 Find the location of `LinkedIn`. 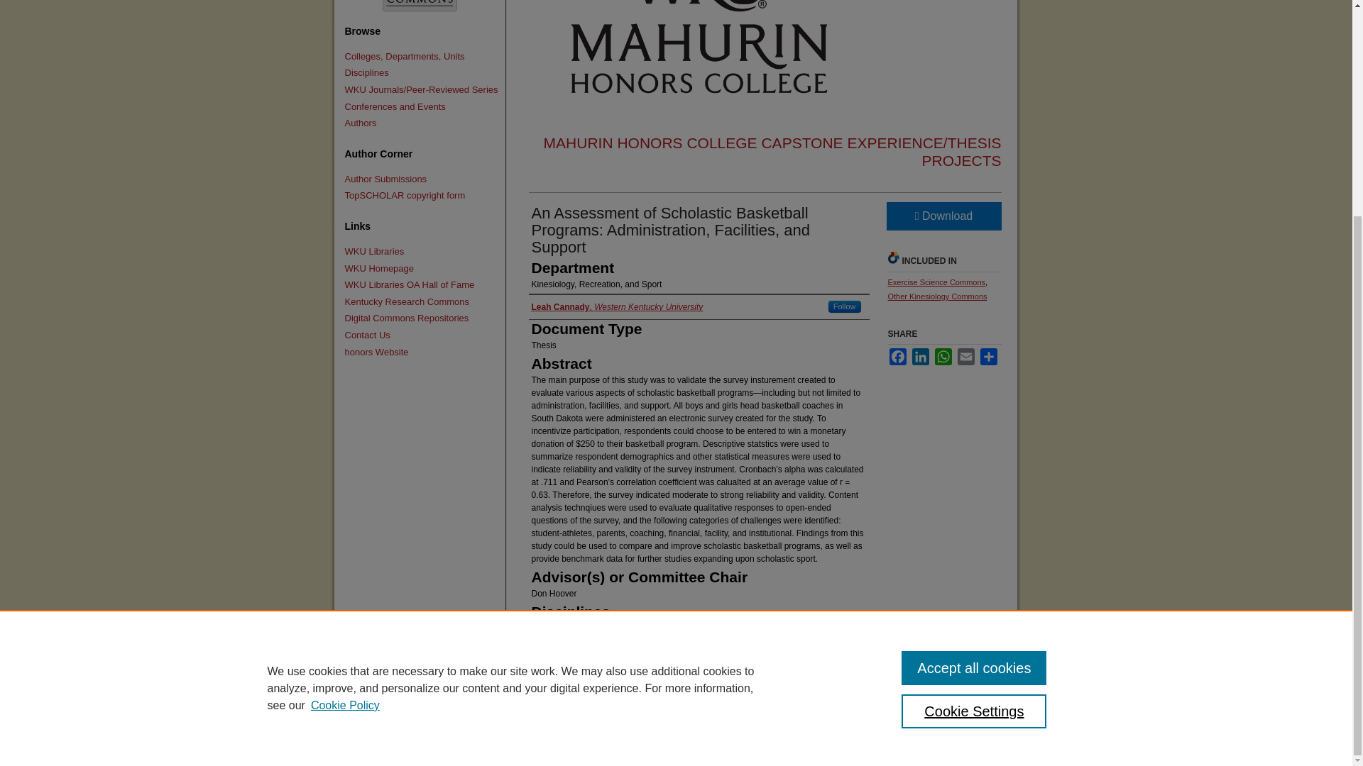

LinkedIn is located at coordinates (920, 357).